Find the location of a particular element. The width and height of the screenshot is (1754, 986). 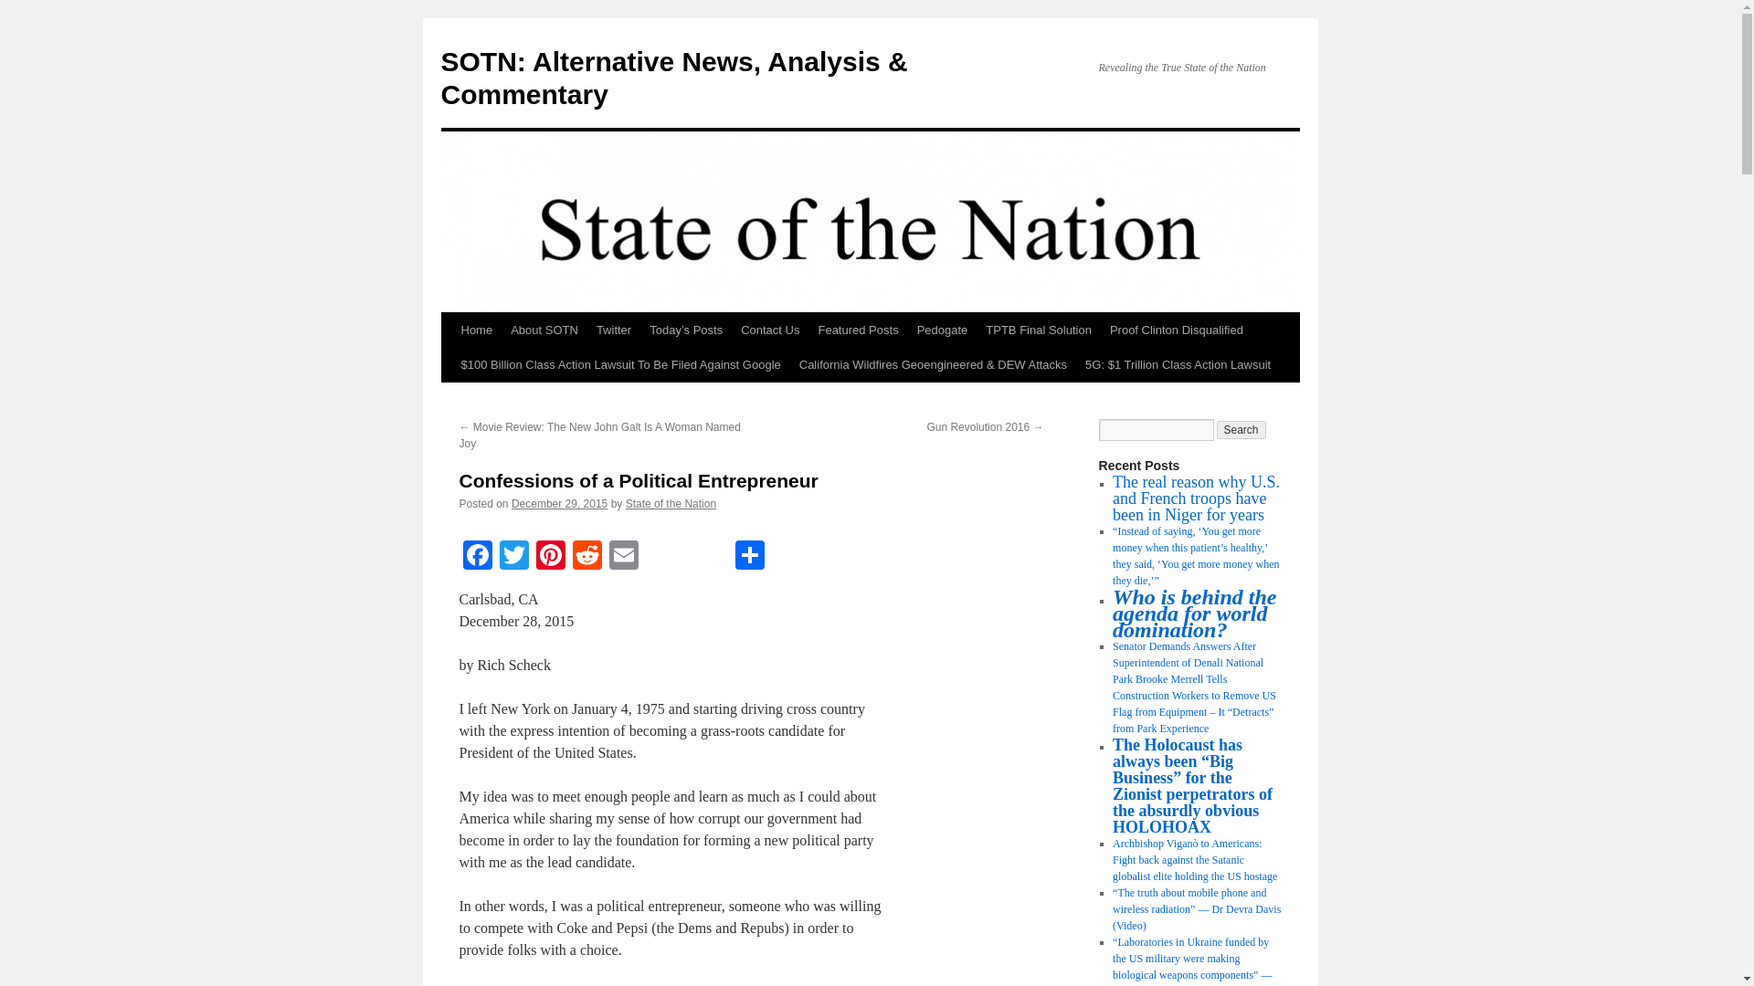

Proof Clinton Disqualified is located at coordinates (1177, 330).